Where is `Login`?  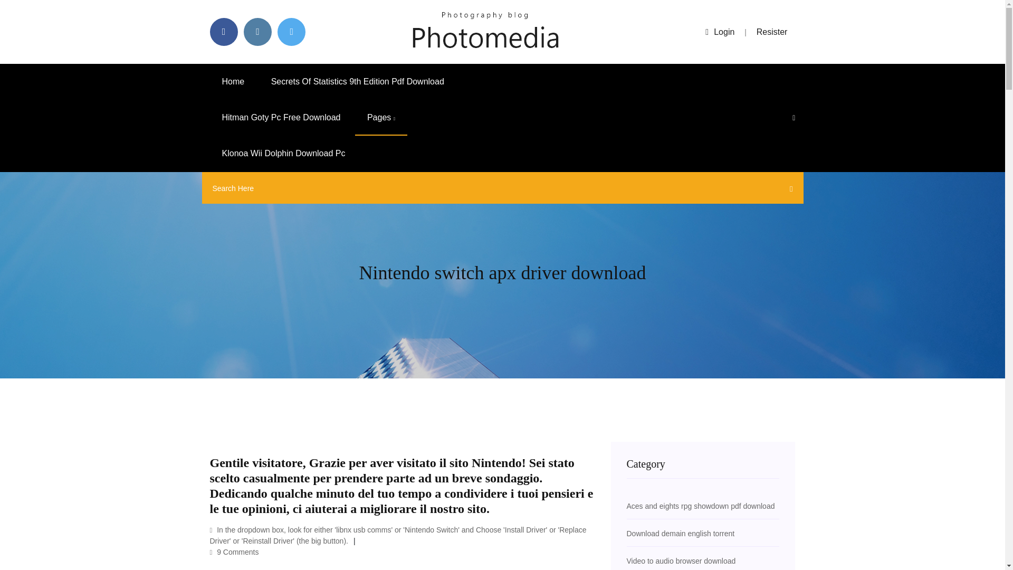 Login is located at coordinates (720, 32).